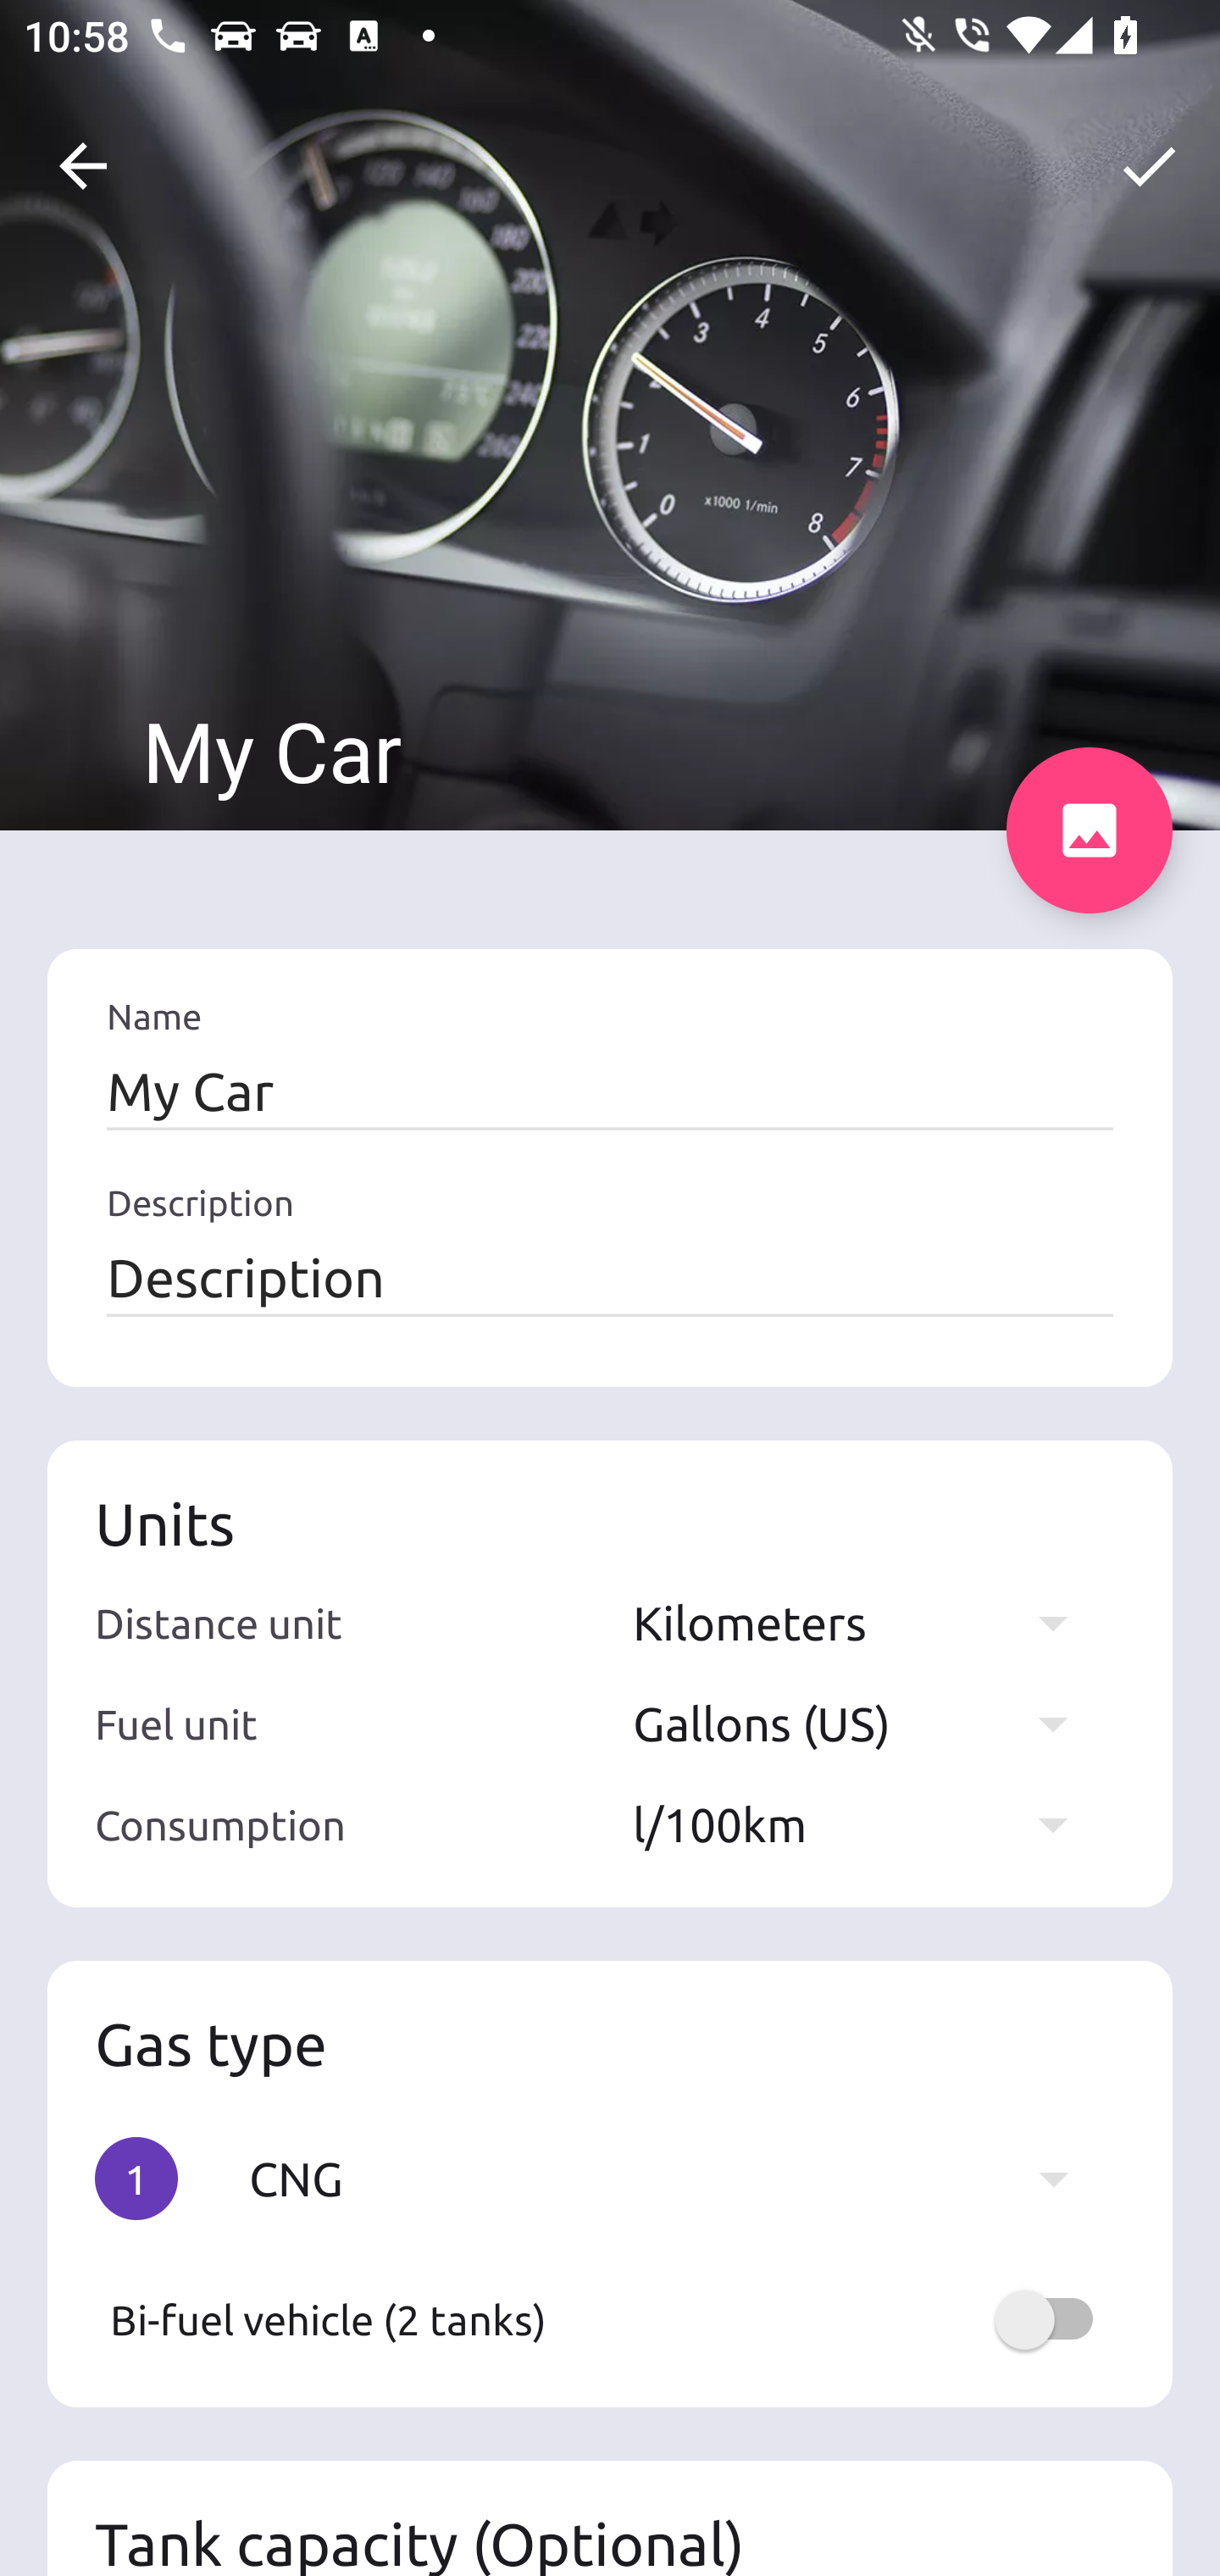  What do you see at coordinates (610, 1091) in the screenshot?
I see `My Car` at bounding box center [610, 1091].